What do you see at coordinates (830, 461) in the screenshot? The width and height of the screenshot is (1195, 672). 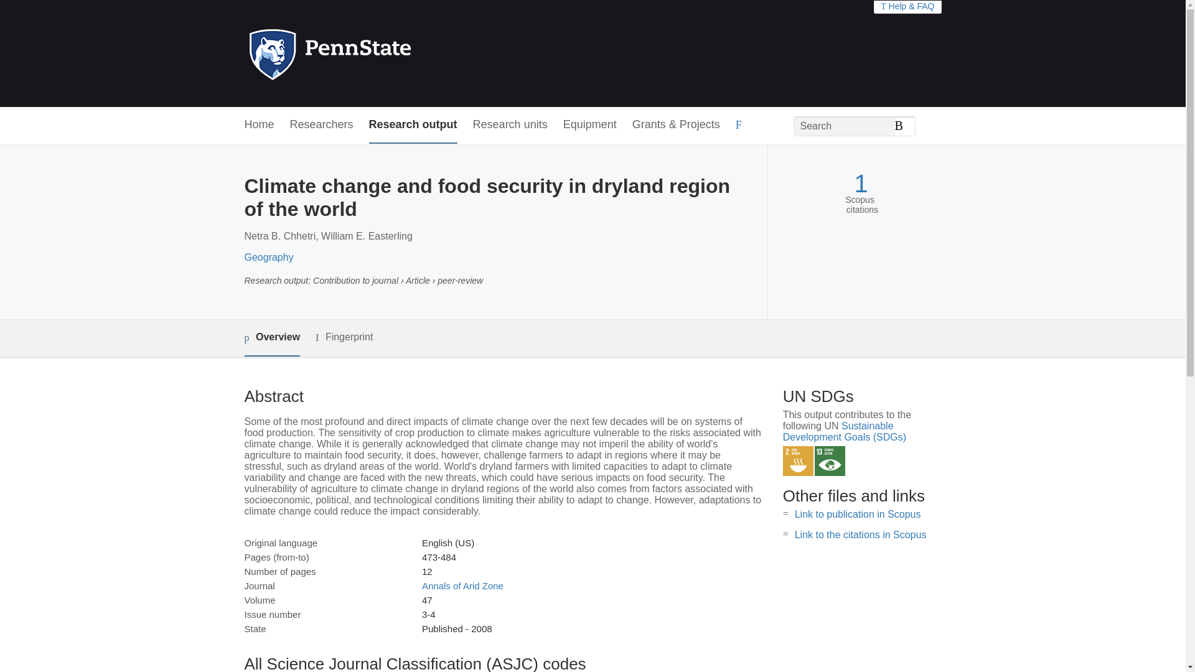 I see `SDG 13 - Climate Action` at bounding box center [830, 461].